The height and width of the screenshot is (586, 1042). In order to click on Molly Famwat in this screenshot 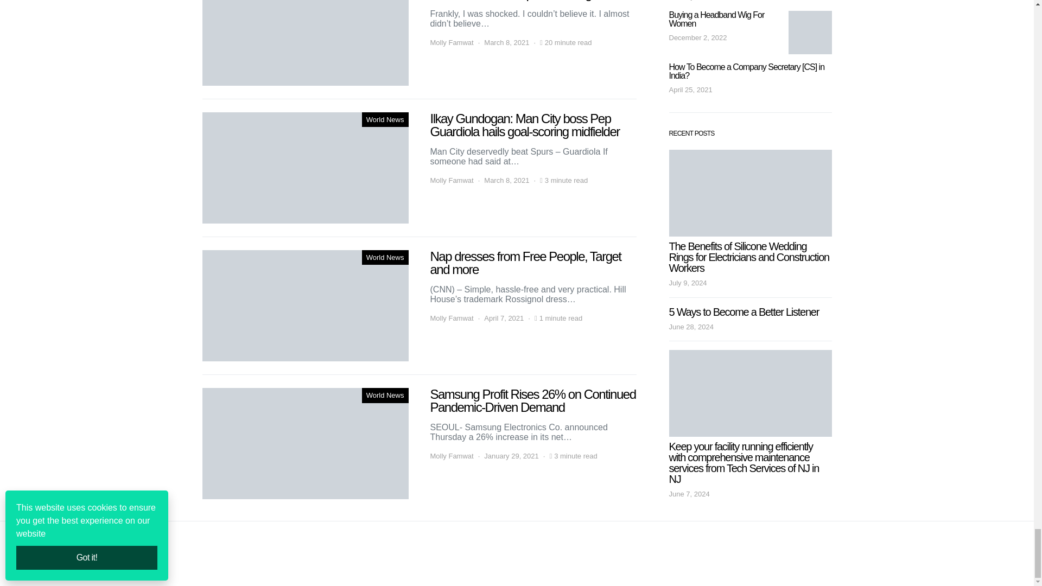, I will do `click(451, 180)`.